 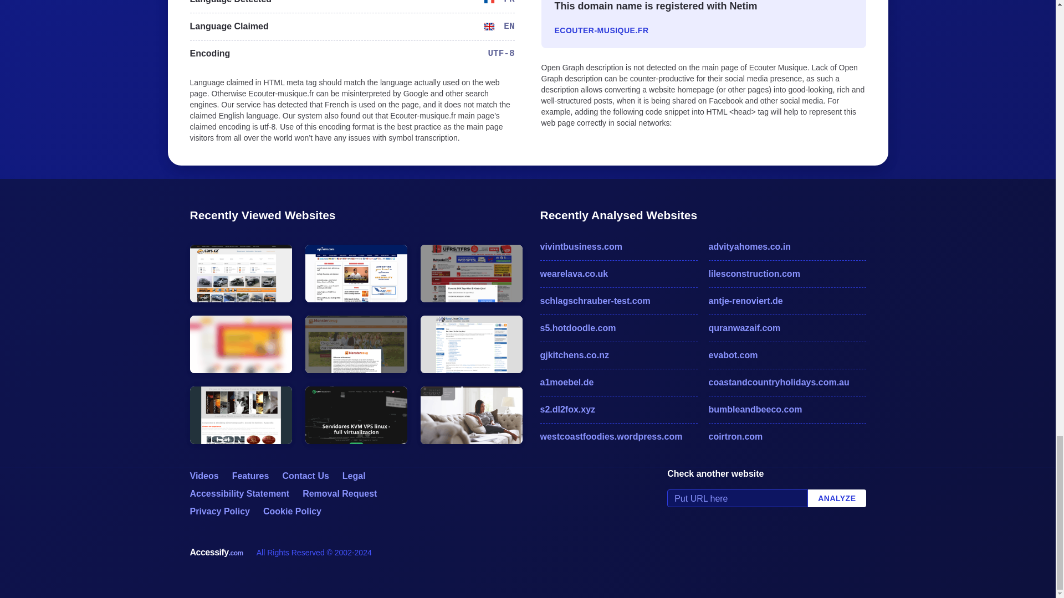 What do you see at coordinates (618, 383) in the screenshot?
I see `a1moebel.de` at bounding box center [618, 383].